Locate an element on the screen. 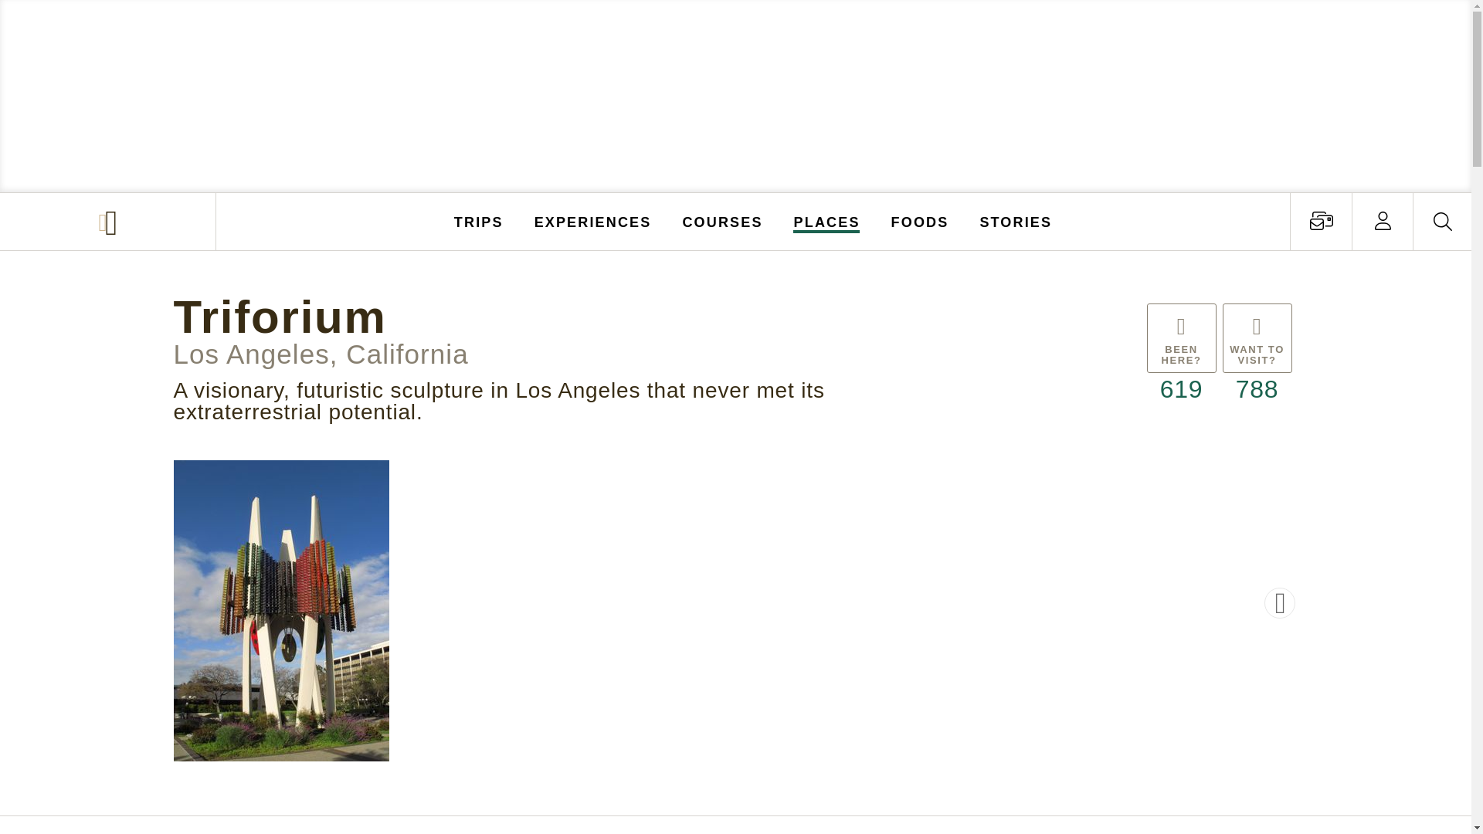  TRIPS is located at coordinates (479, 221).